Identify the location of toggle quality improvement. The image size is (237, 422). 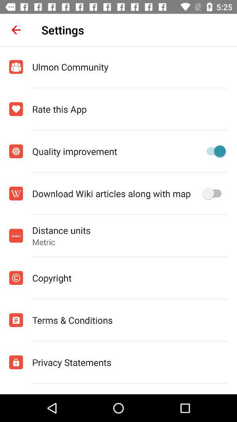
(214, 151).